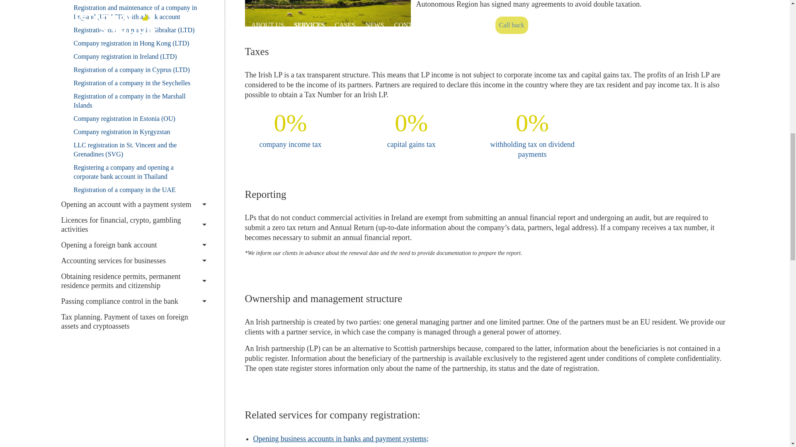 The width and height of the screenshot is (796, 447). Describe the element at coordinates (133, 204) in the screenshot. I see `Opening an account with a payment system` at that location.